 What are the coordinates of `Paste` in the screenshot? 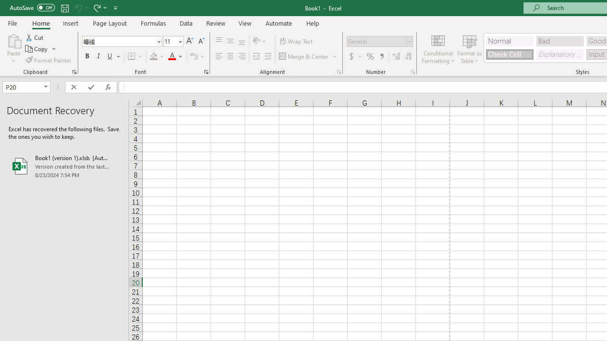 It's located at (13, 40).